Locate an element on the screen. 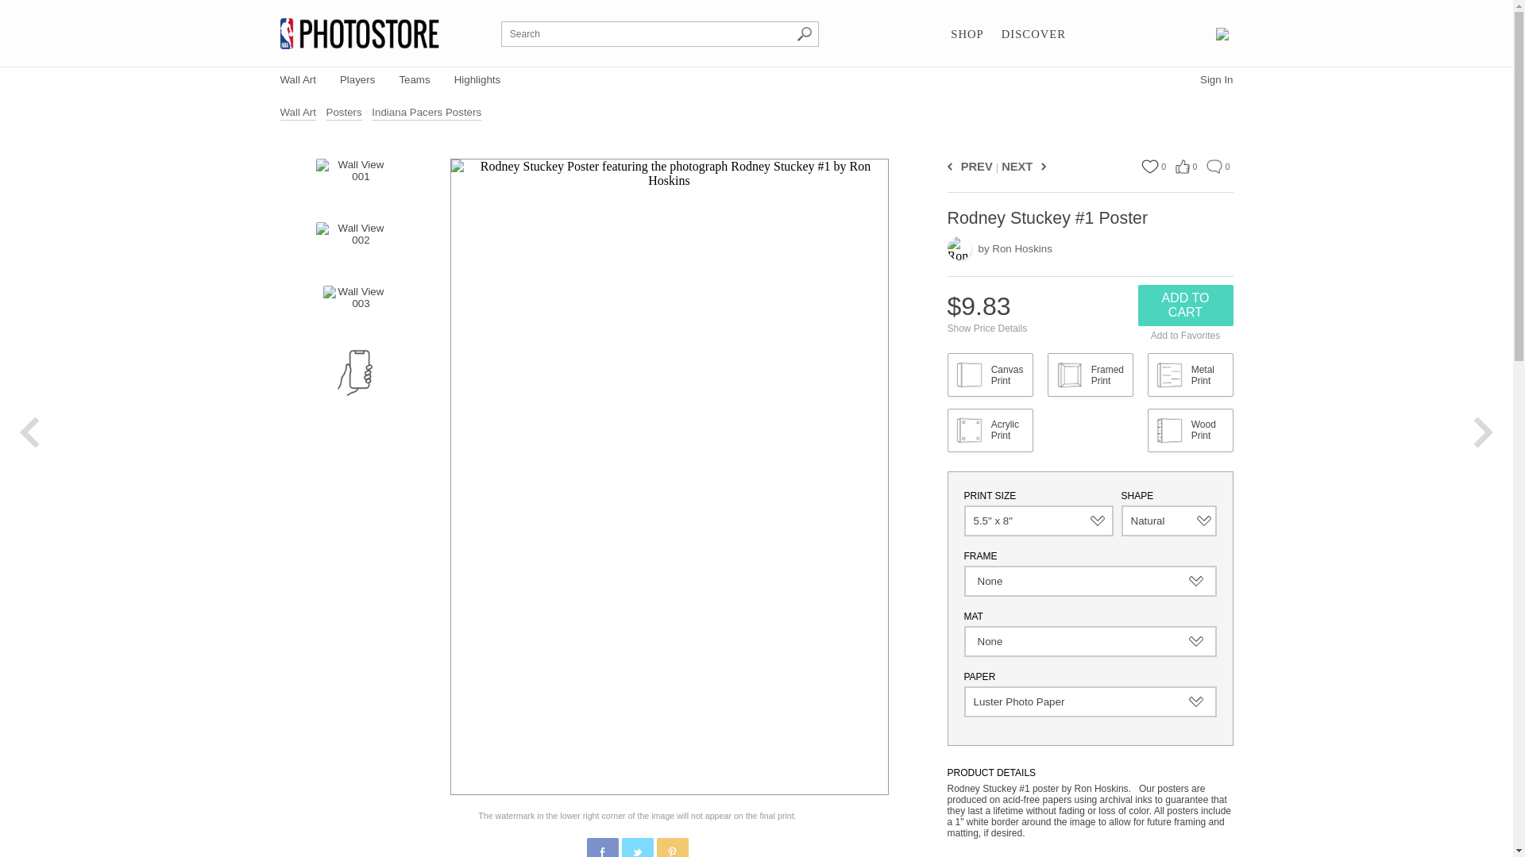 The height and width of the screenshot is (857, 1525). SHOP is located at coordinates (967, 35).